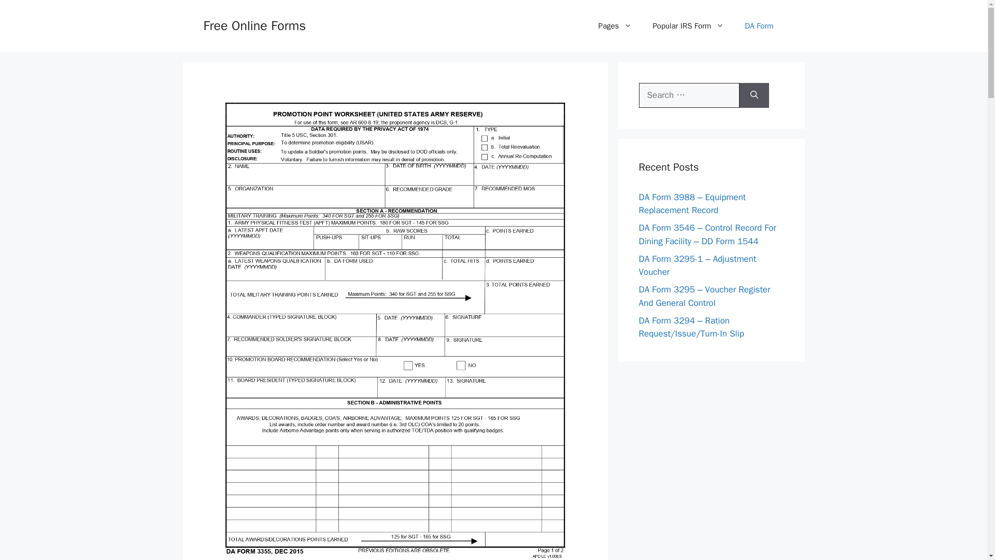 This screenshot has height=560, width=995. What do you see at coordinates (615, 26) in the screenshot?
I see `Pages` at bounding box center [615, 26].